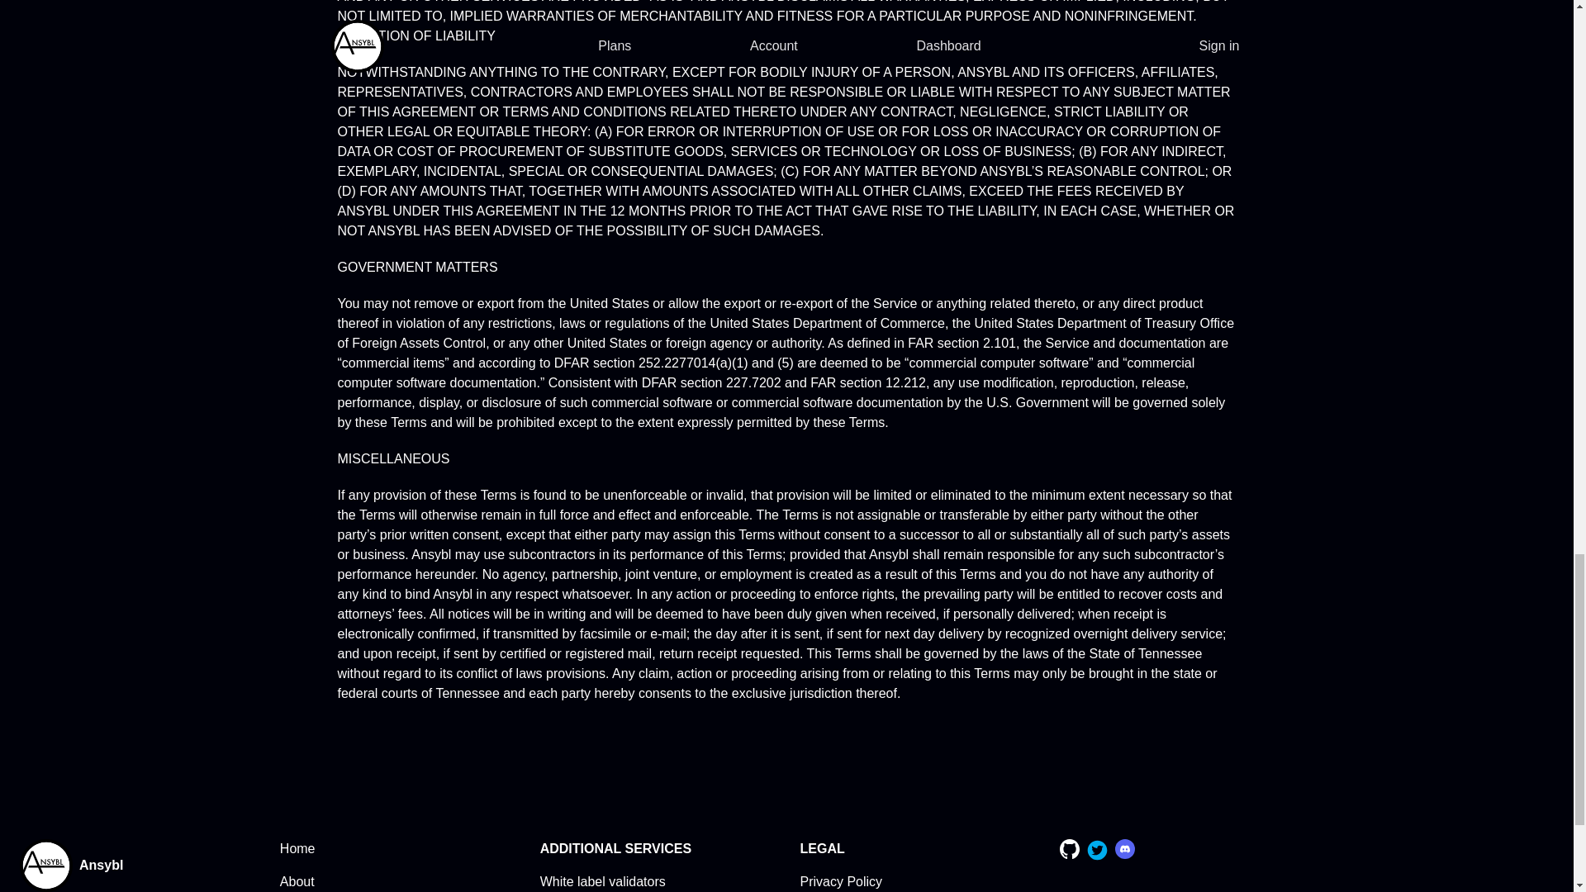 The width and height of the screenshot is (1586, 892). Describe the element at coordinates (297, 881) in the screenshot. I see `About` at that location.